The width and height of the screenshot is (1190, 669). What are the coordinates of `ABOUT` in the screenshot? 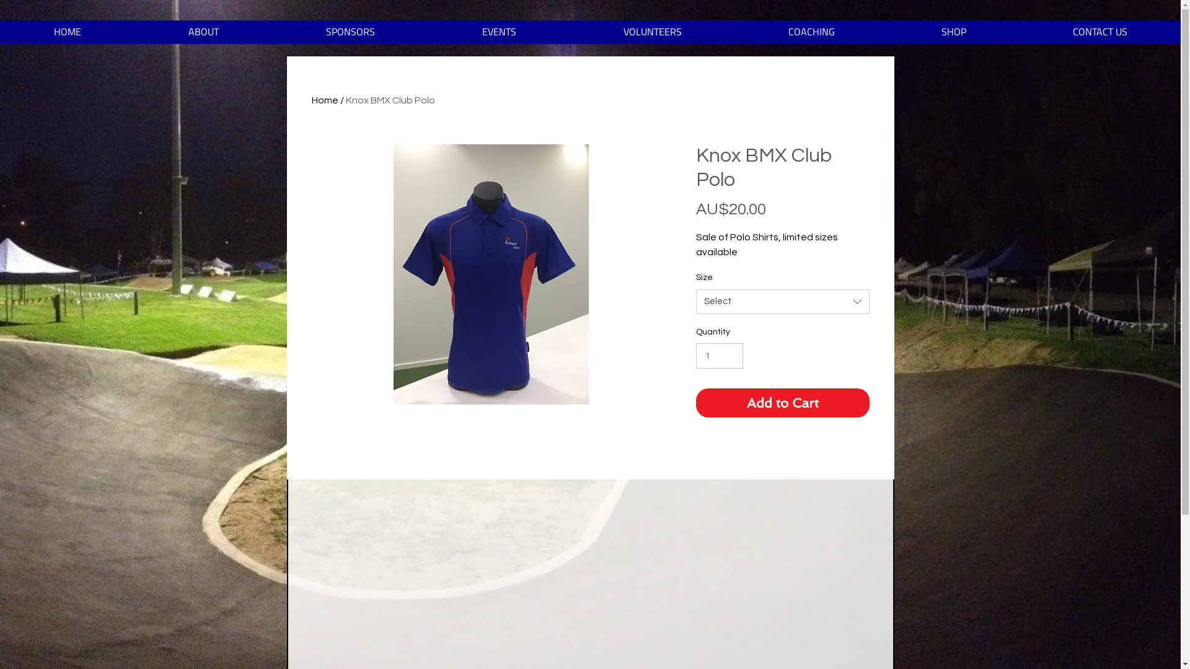 It's located at (203, 36).